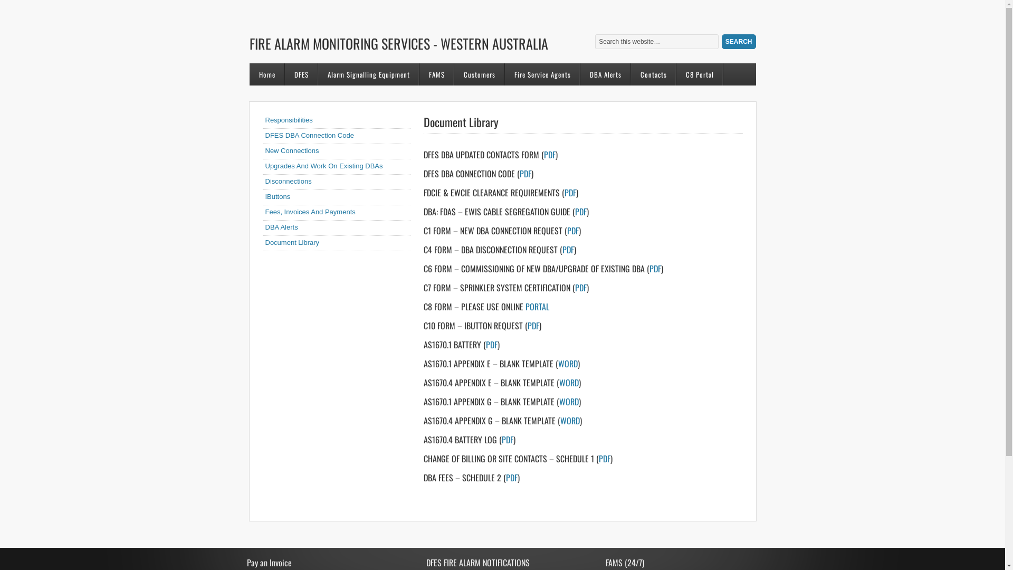 The width and height of the screenshot is (1013, 570). I want to click on PORTAL, so click(537, 307).